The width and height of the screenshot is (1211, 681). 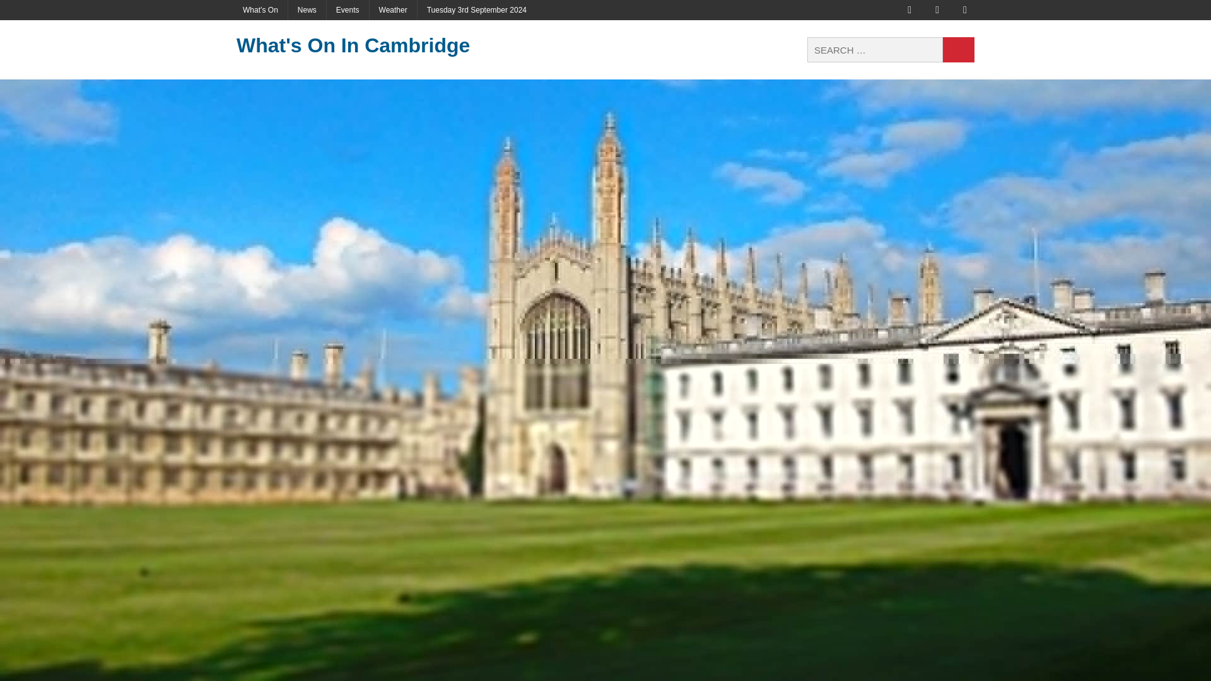 What do you see at coordinates (353, 45) in the screenshot?
I see `What'S On In Cambridge` at bounding box center [353, 45].